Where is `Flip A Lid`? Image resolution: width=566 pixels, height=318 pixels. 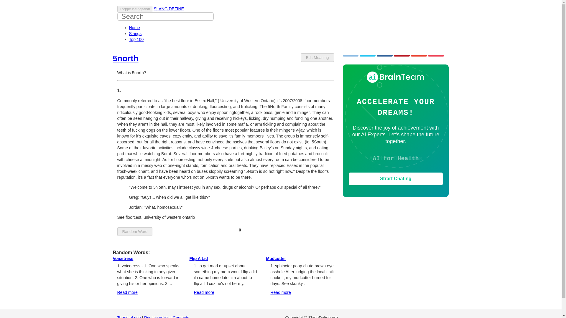 Flip A Lid is located at coordinates (198, 259).